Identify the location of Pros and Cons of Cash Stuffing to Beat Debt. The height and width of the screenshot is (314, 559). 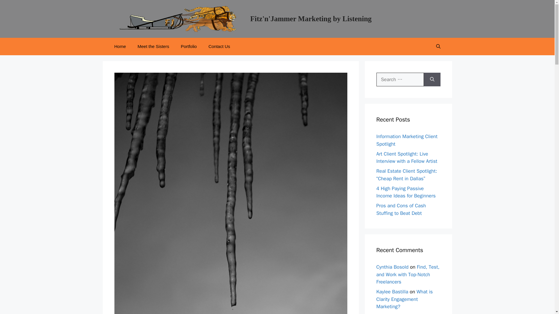
(401, 209).